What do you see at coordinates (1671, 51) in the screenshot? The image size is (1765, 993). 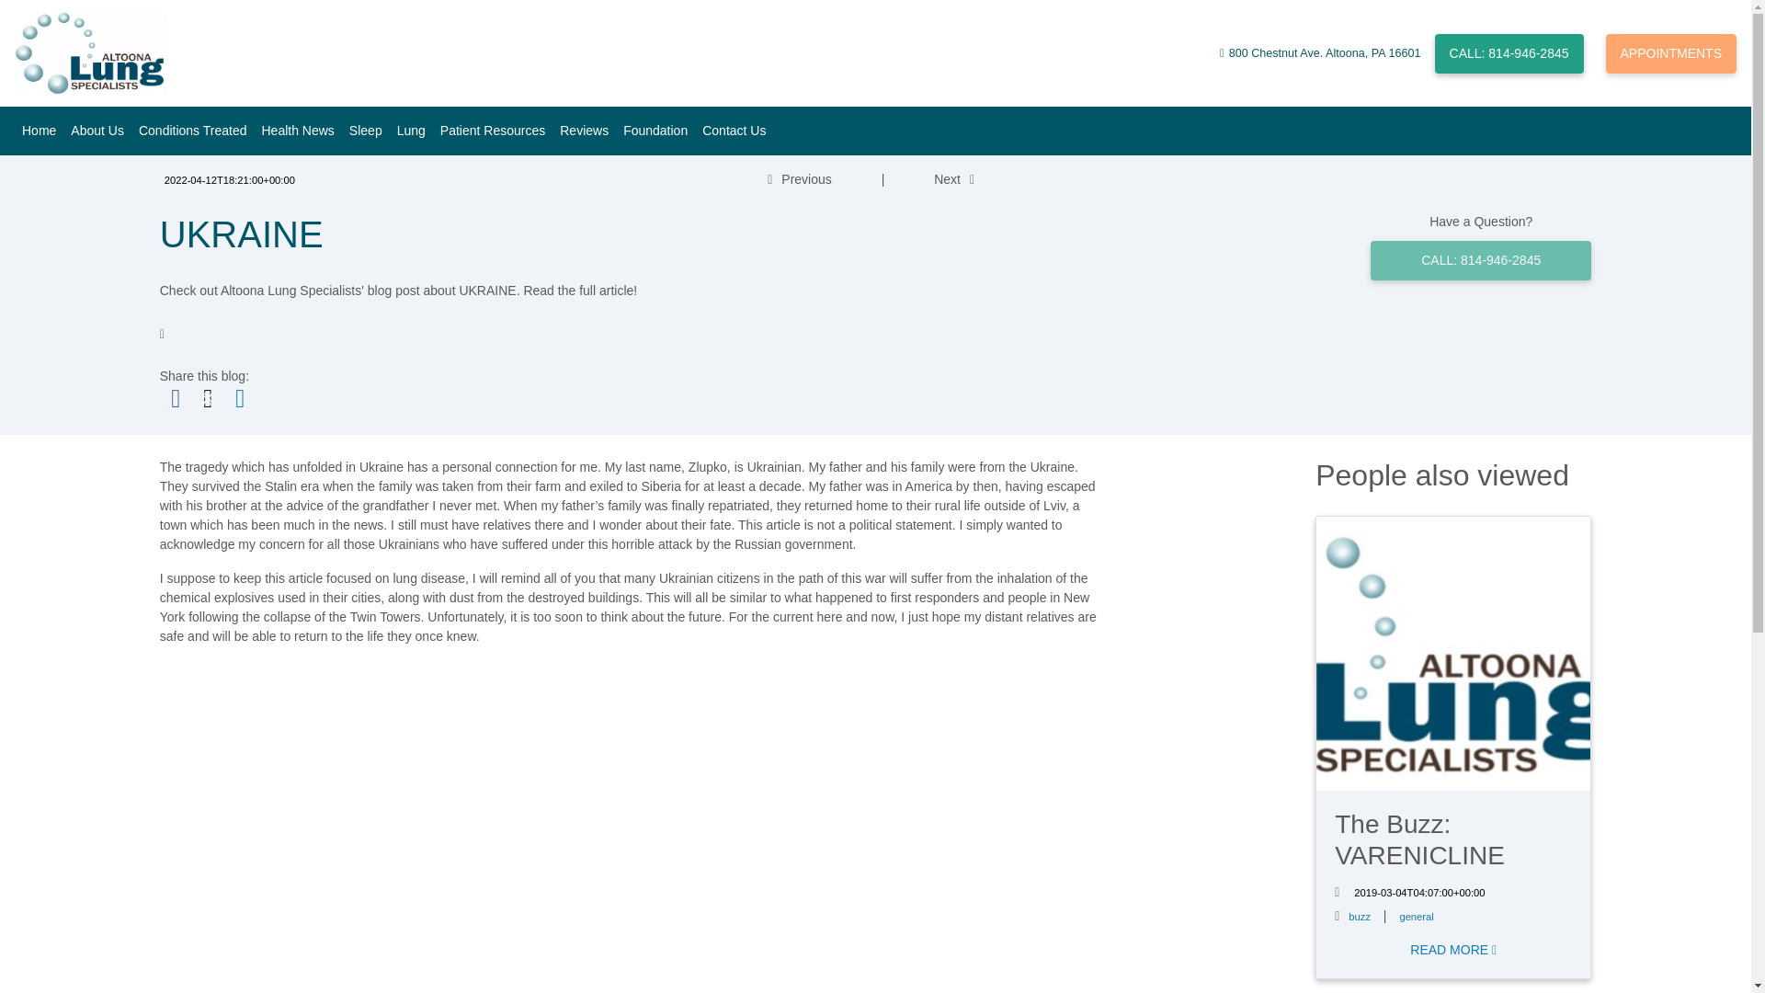 I see `APPOINTMENTS` at bounding box center [1671, 51].